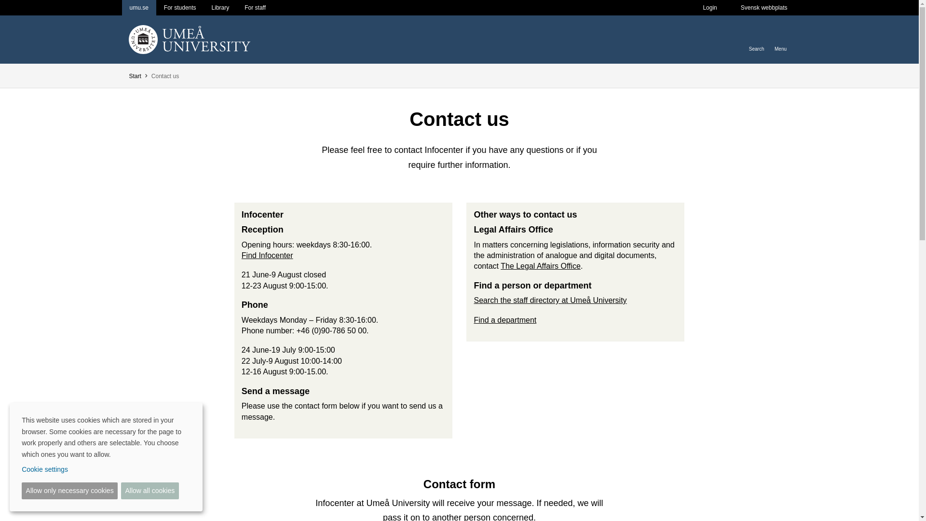 Image resolution: width=926 pixels, height=521 pixels. What do you see at coordinates (540, 266) in the screenshot?
I see `The Legal Affairs Office` at bounding box center [540, 266].